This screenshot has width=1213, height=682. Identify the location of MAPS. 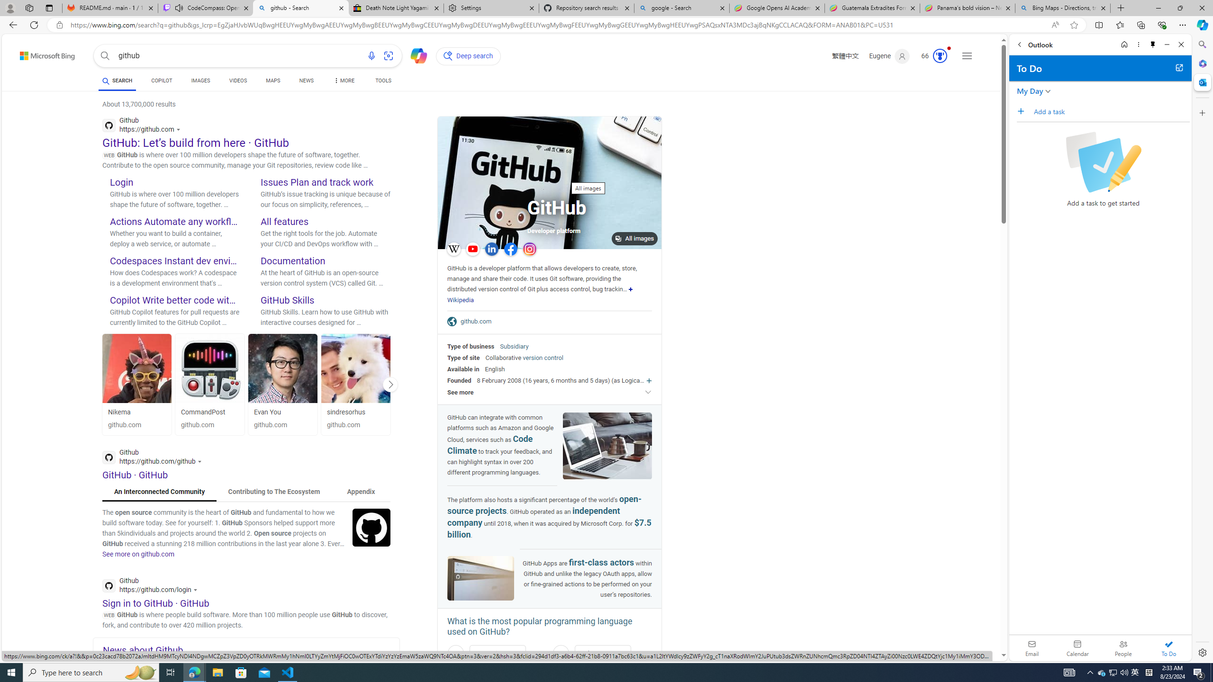
(273, 81).